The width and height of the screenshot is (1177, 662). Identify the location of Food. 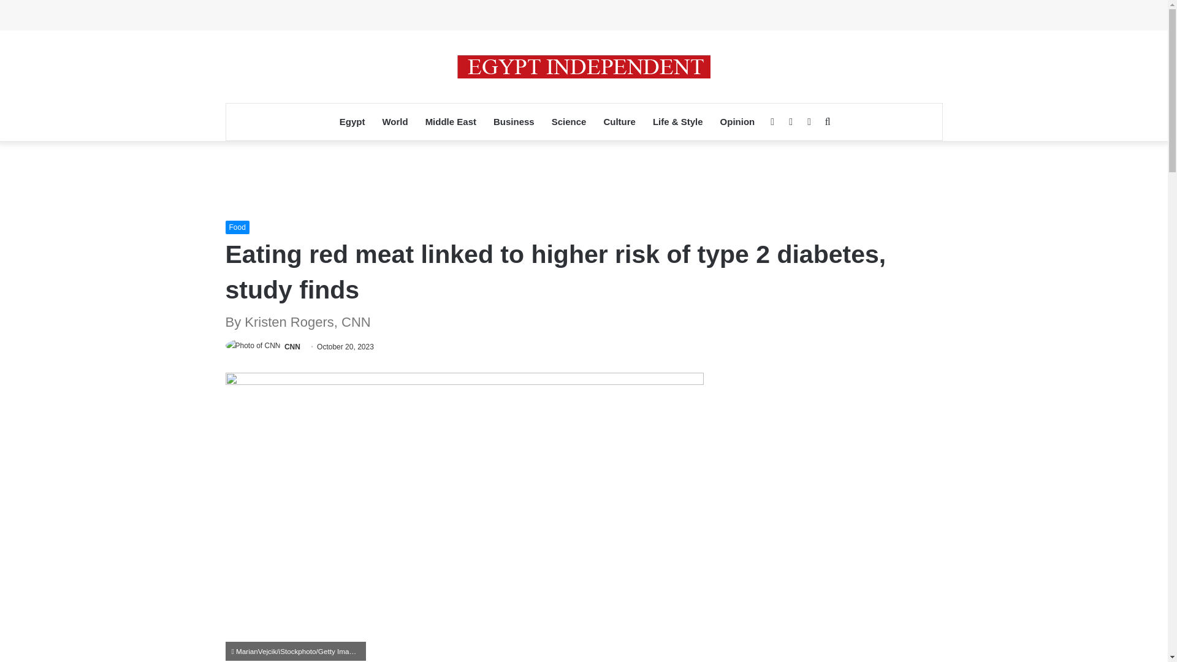
(238, 227).